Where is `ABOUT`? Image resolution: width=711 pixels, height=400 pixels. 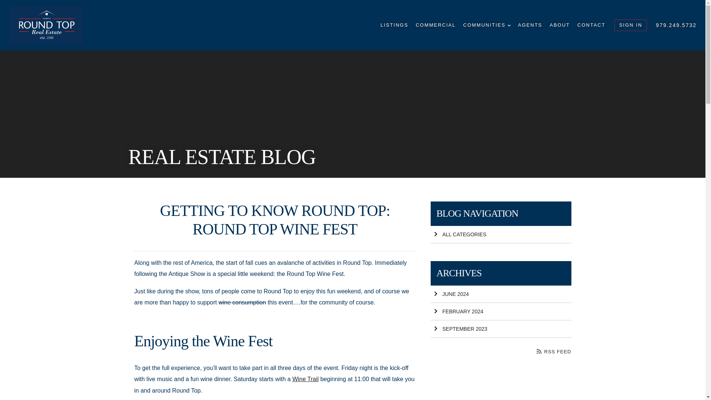 ABOUT is located at coordinates (560, 25).